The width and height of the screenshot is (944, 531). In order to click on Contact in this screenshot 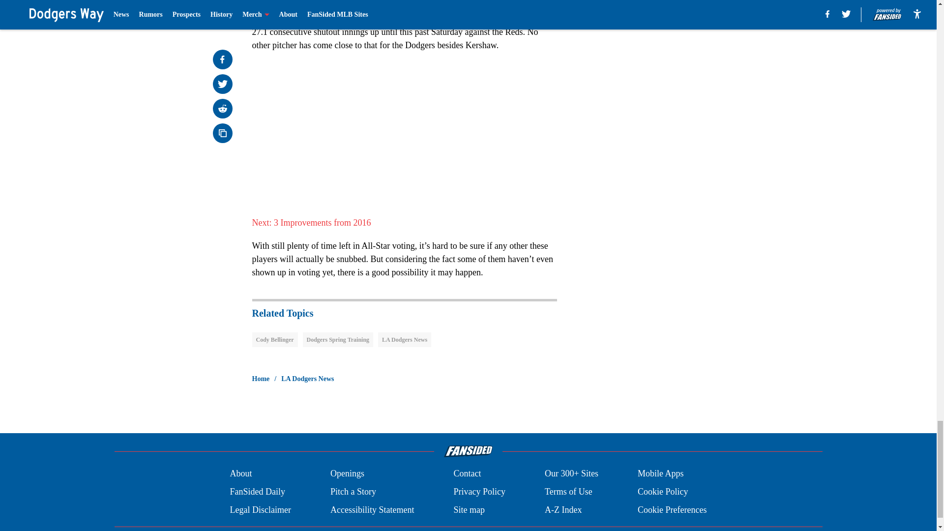, I will do `click(467, 474)`.